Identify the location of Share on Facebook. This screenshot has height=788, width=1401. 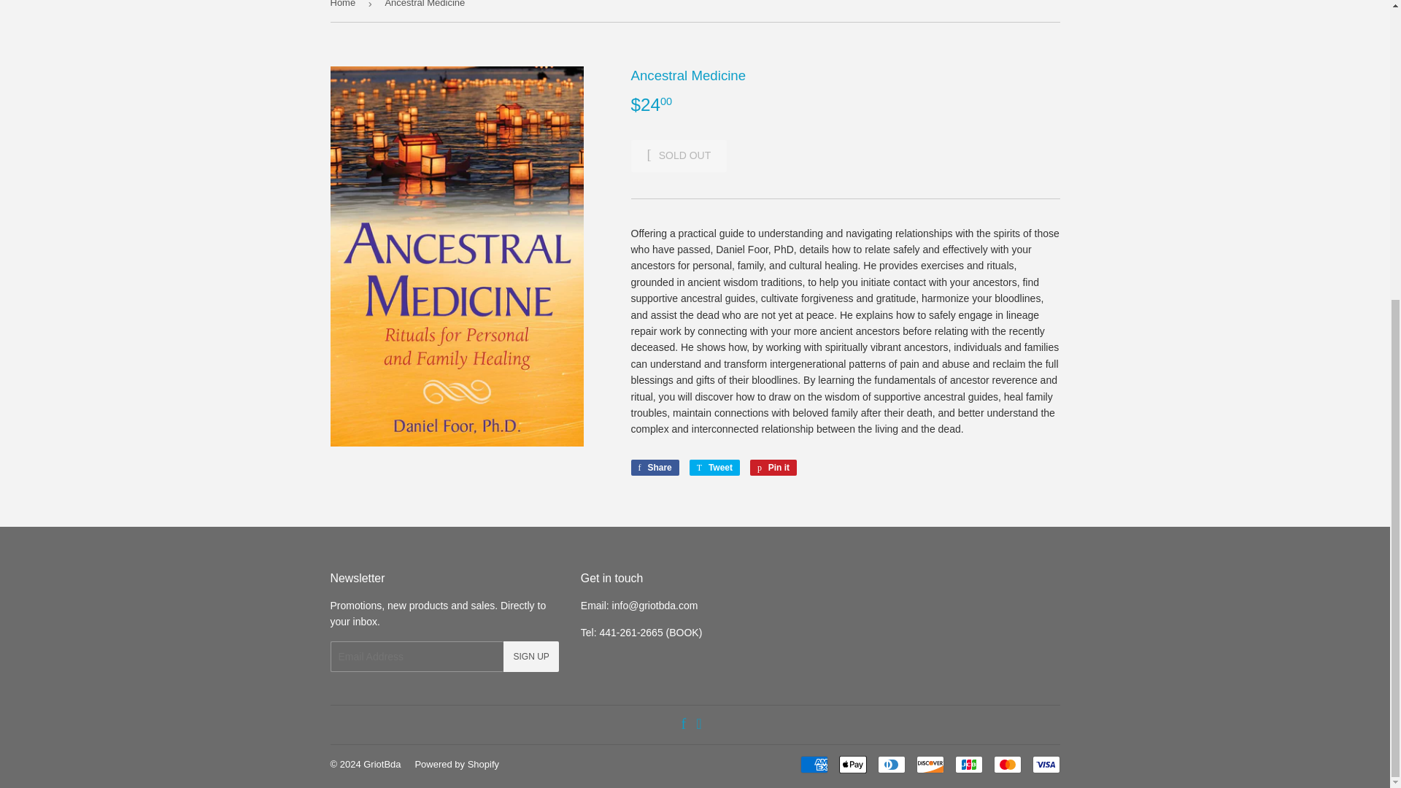
(654, 467).